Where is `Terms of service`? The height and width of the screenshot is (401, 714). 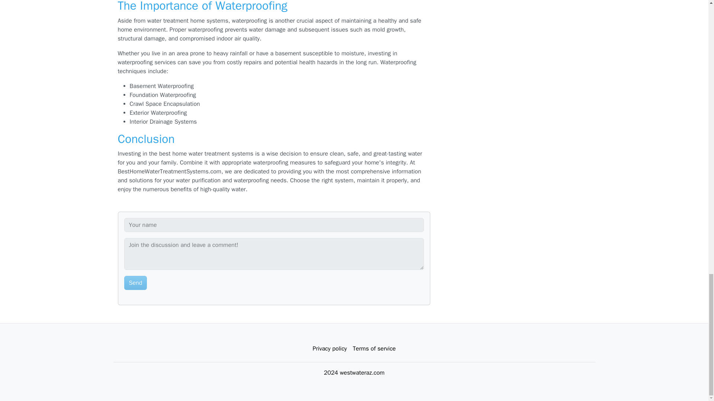 Terms of service is located at coordinates (374, 349).